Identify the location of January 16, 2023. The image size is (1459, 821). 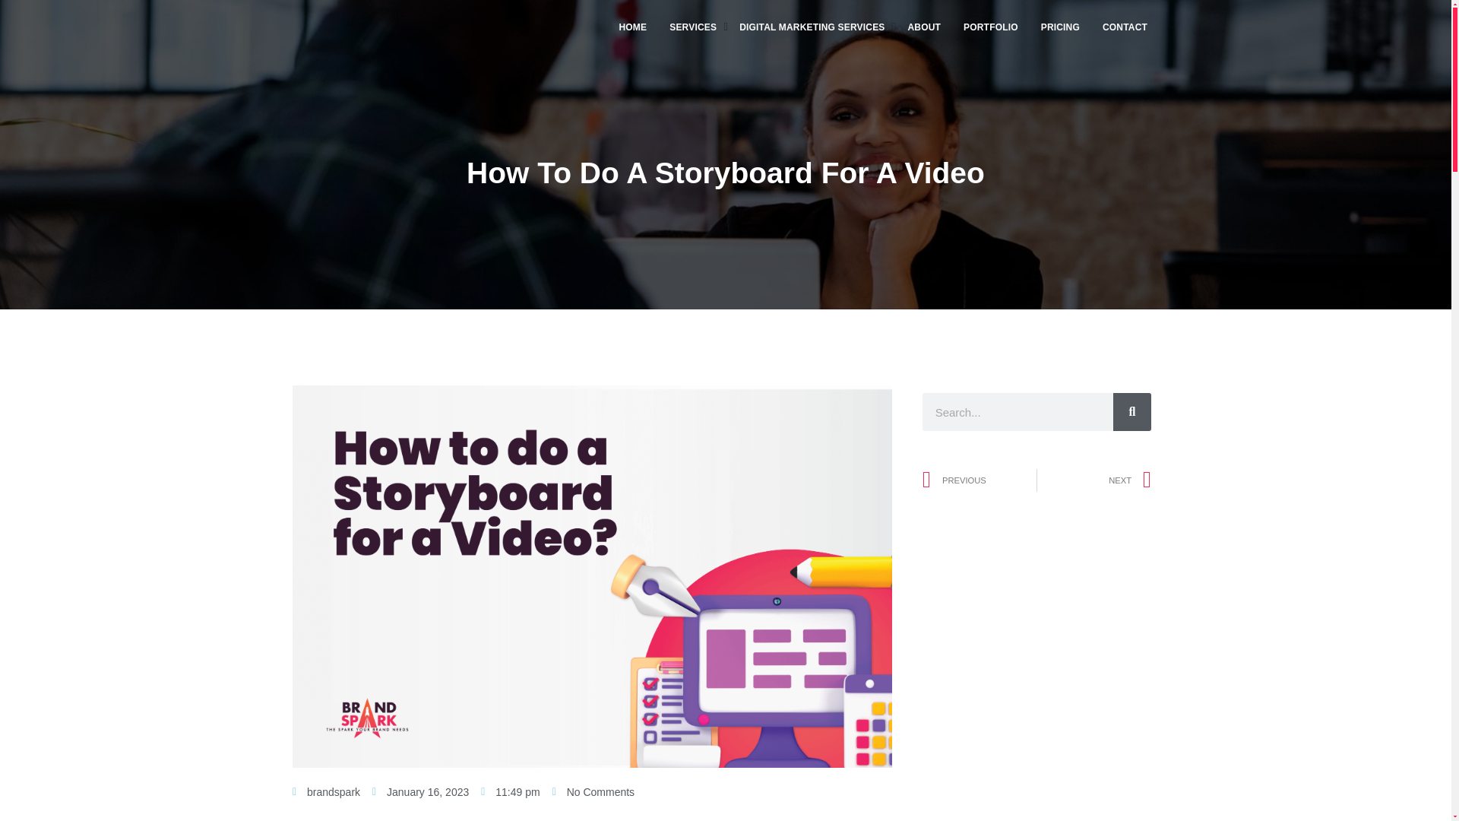
(419, 792).